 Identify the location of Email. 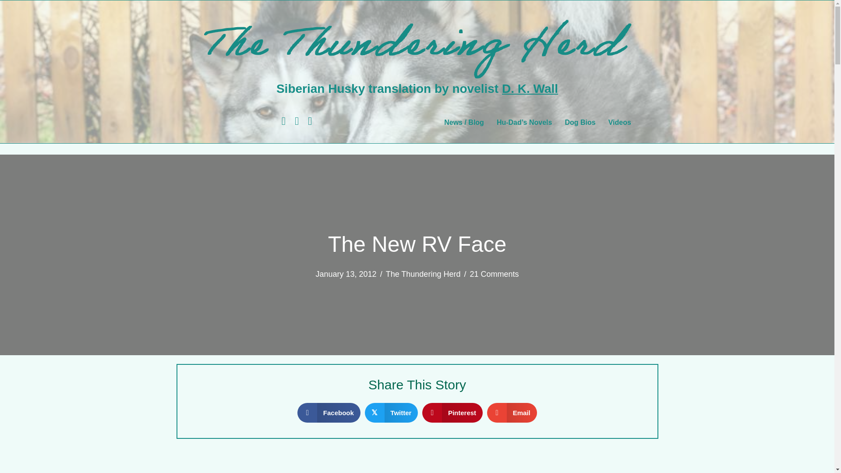
(512, 413).